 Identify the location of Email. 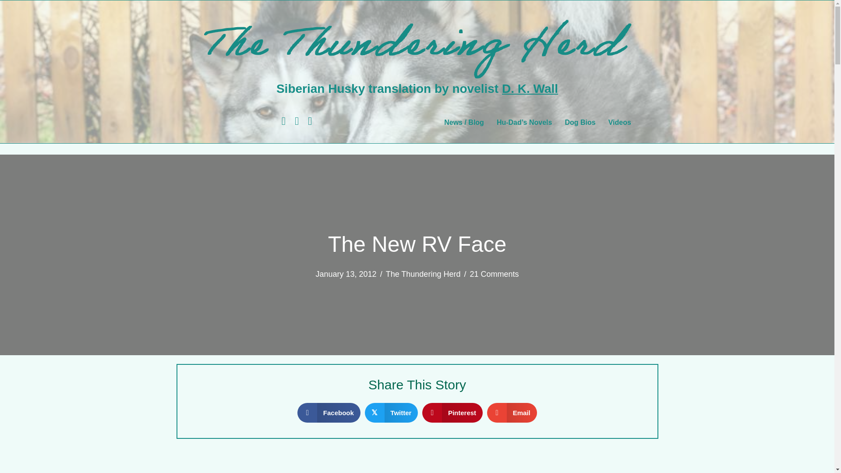
(512, 413).